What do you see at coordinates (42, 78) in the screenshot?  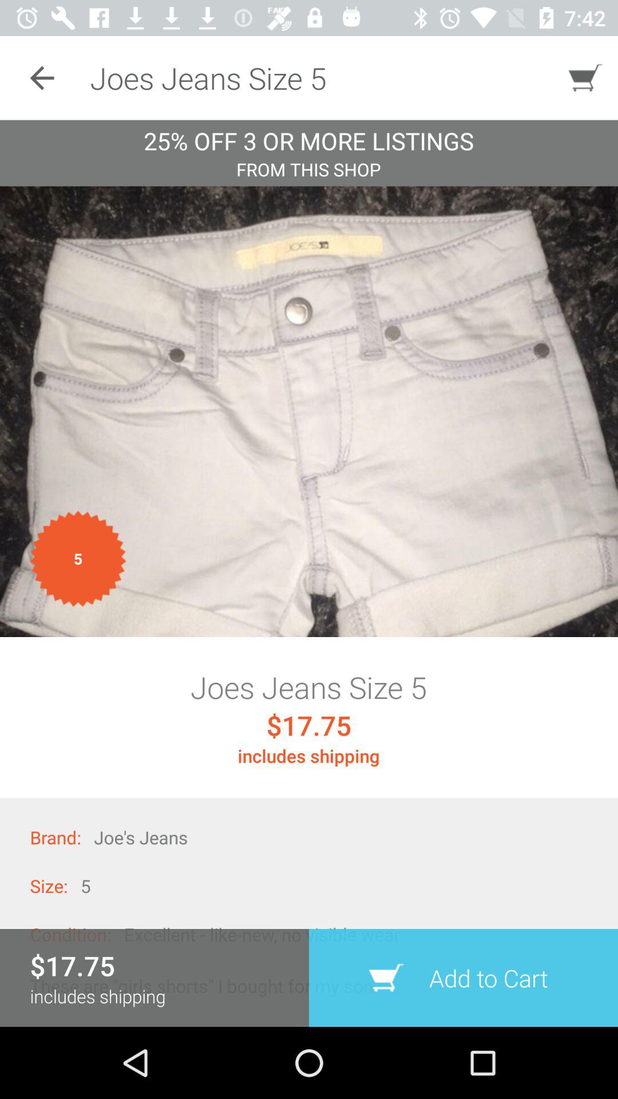 I see `tap item next to joes jeans size item` at bounding box center [42, 78].